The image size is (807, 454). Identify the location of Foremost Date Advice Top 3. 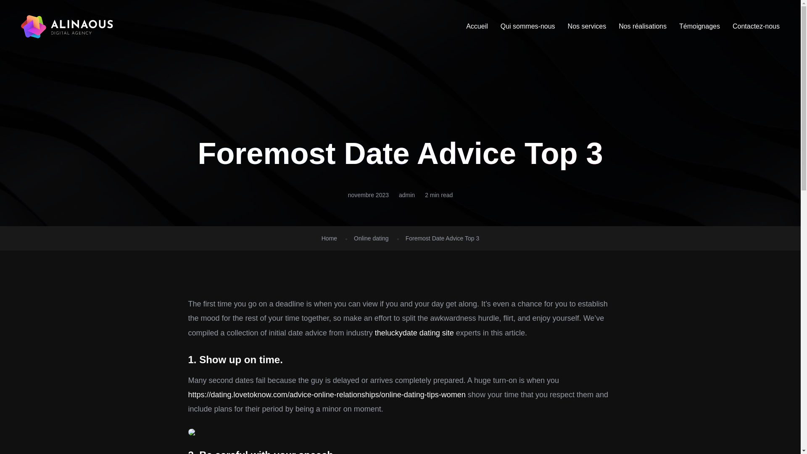
(442, 238).